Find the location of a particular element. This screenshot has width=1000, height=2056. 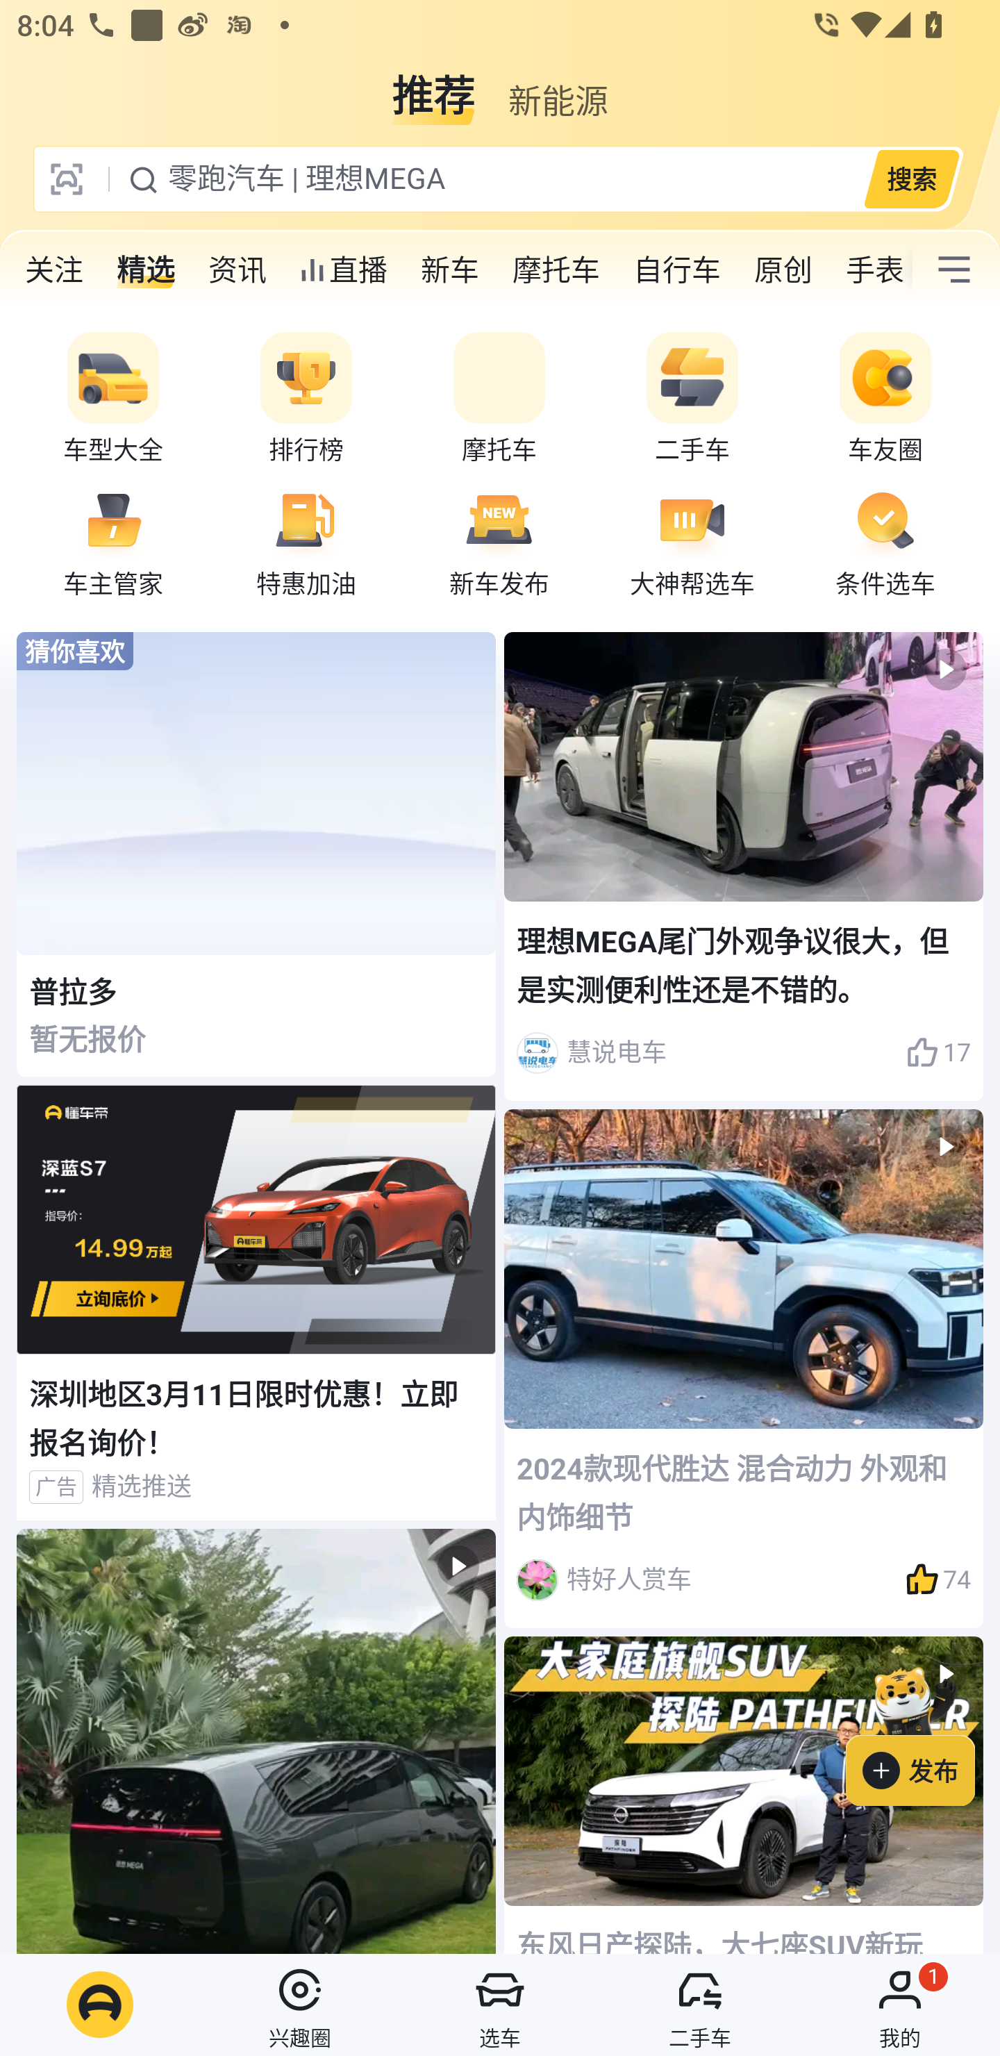

排行榜 is located at coordinates (306, 399).